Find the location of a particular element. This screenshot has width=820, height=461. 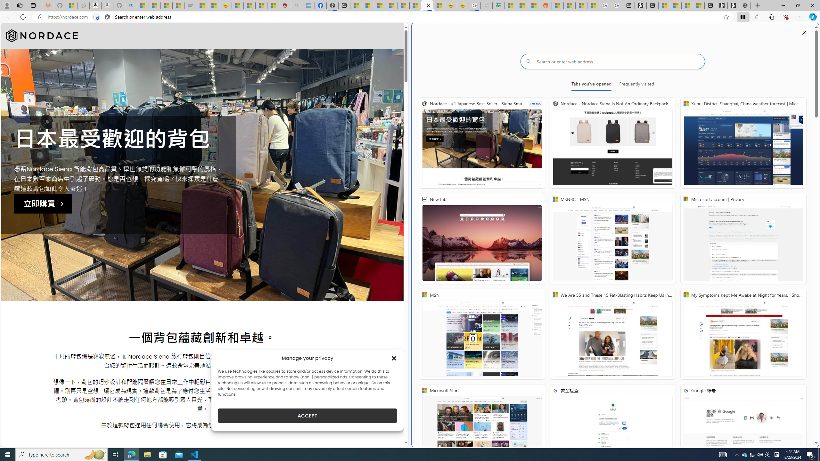

New tab is located at coordinates (482, 239).